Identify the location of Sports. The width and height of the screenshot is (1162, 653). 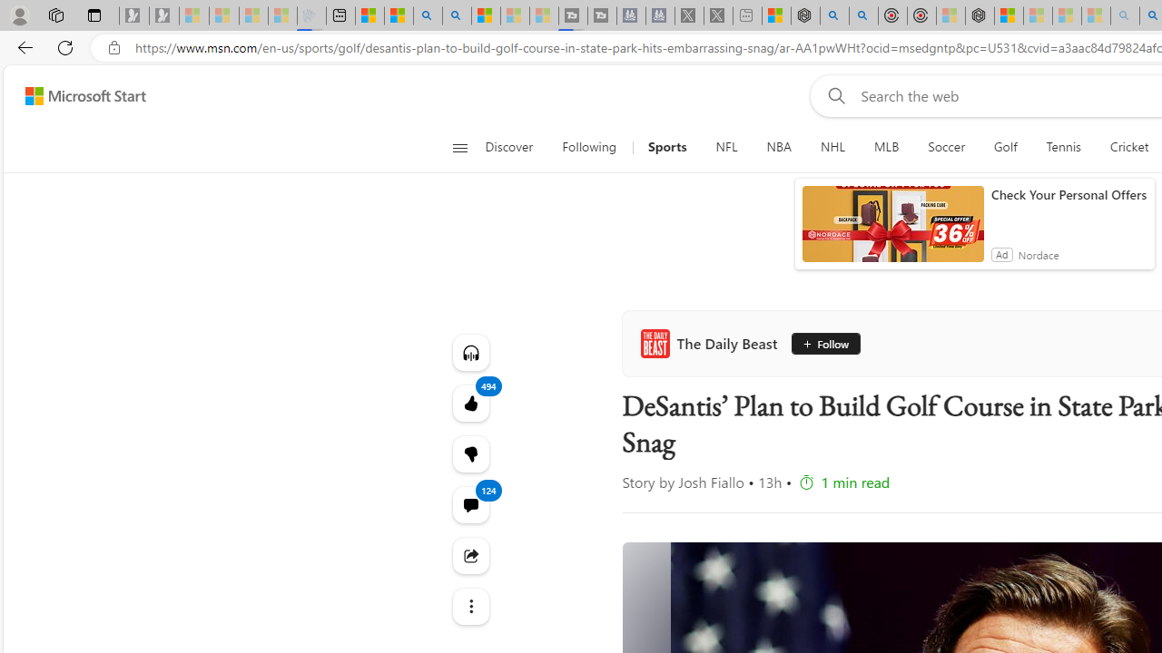
(666, 147).